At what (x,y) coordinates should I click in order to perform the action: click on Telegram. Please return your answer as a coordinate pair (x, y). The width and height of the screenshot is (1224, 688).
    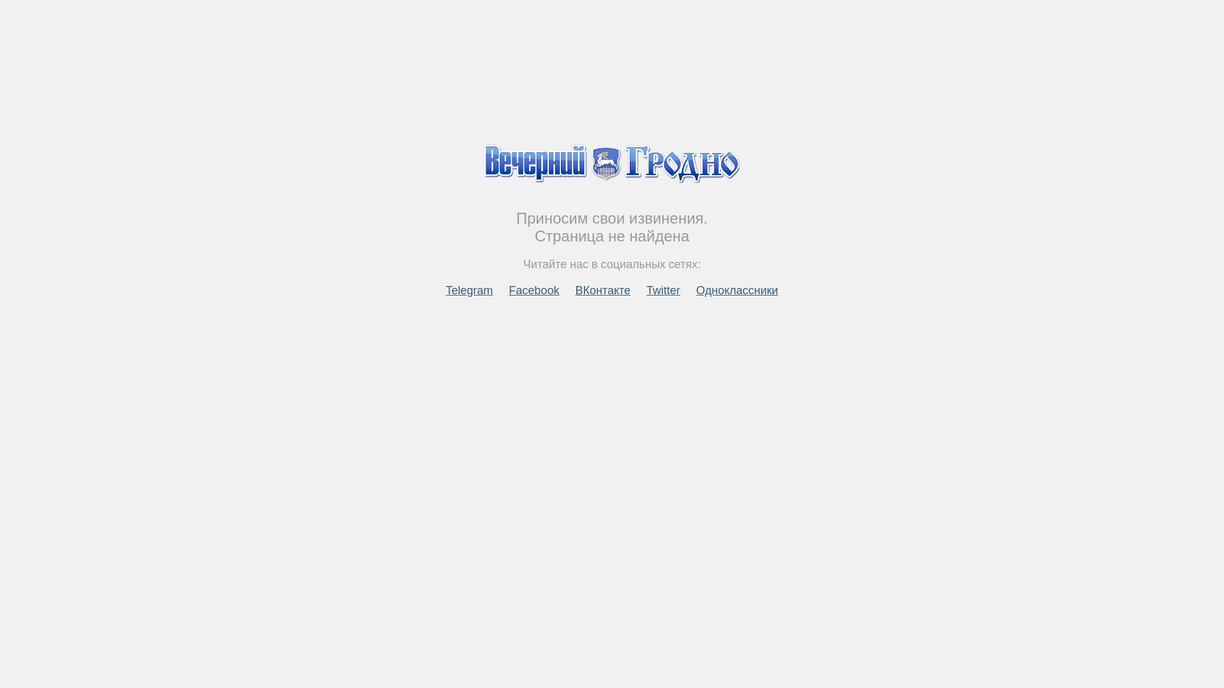
    Looking at the image, I should click on (469, 290).